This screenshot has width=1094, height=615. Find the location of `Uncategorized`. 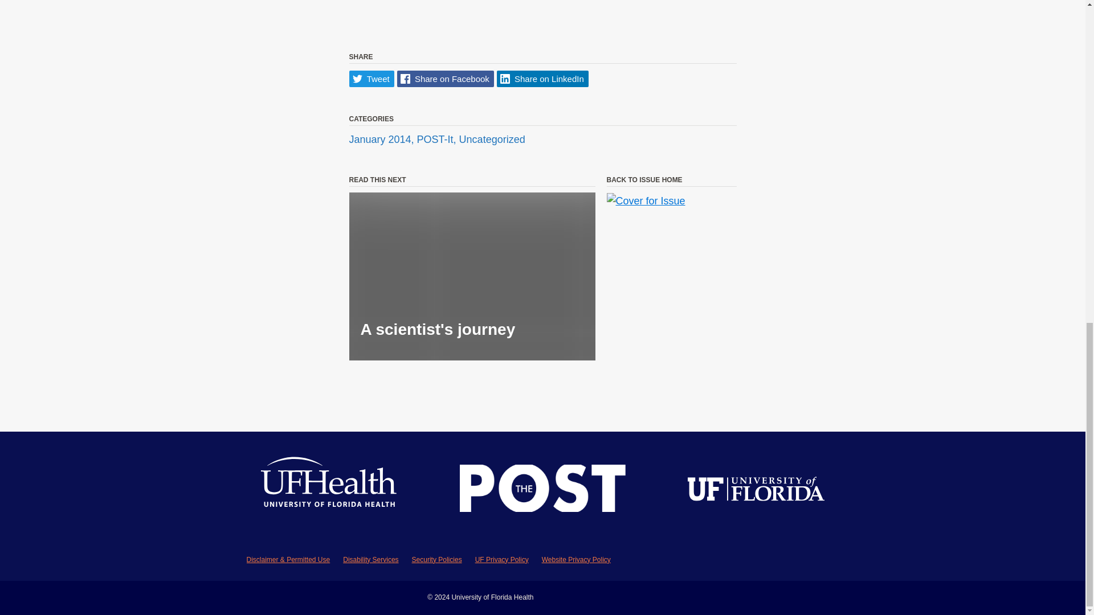

Uncategorized is located at coordinates (492, 139).